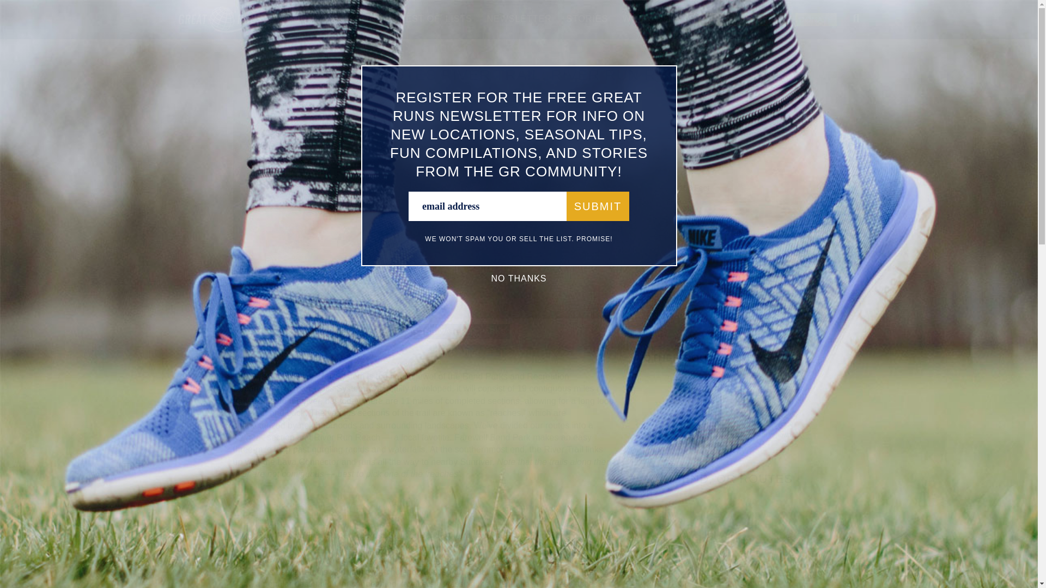  What do you see at coordinates (598, 206) in the screenshot?
I see `Submit` at bounding box center [598, 206].